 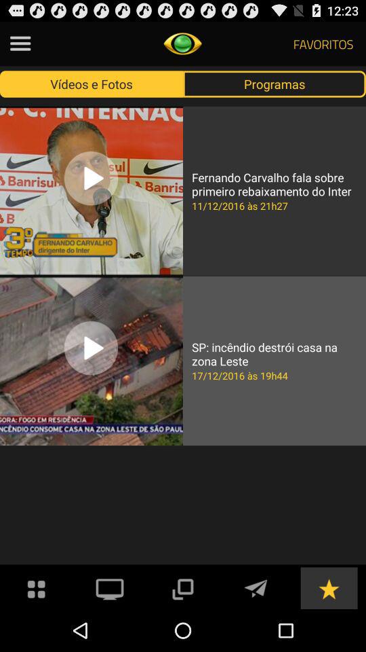 I want to click on telegram app icon, so click(x=256, y=588).